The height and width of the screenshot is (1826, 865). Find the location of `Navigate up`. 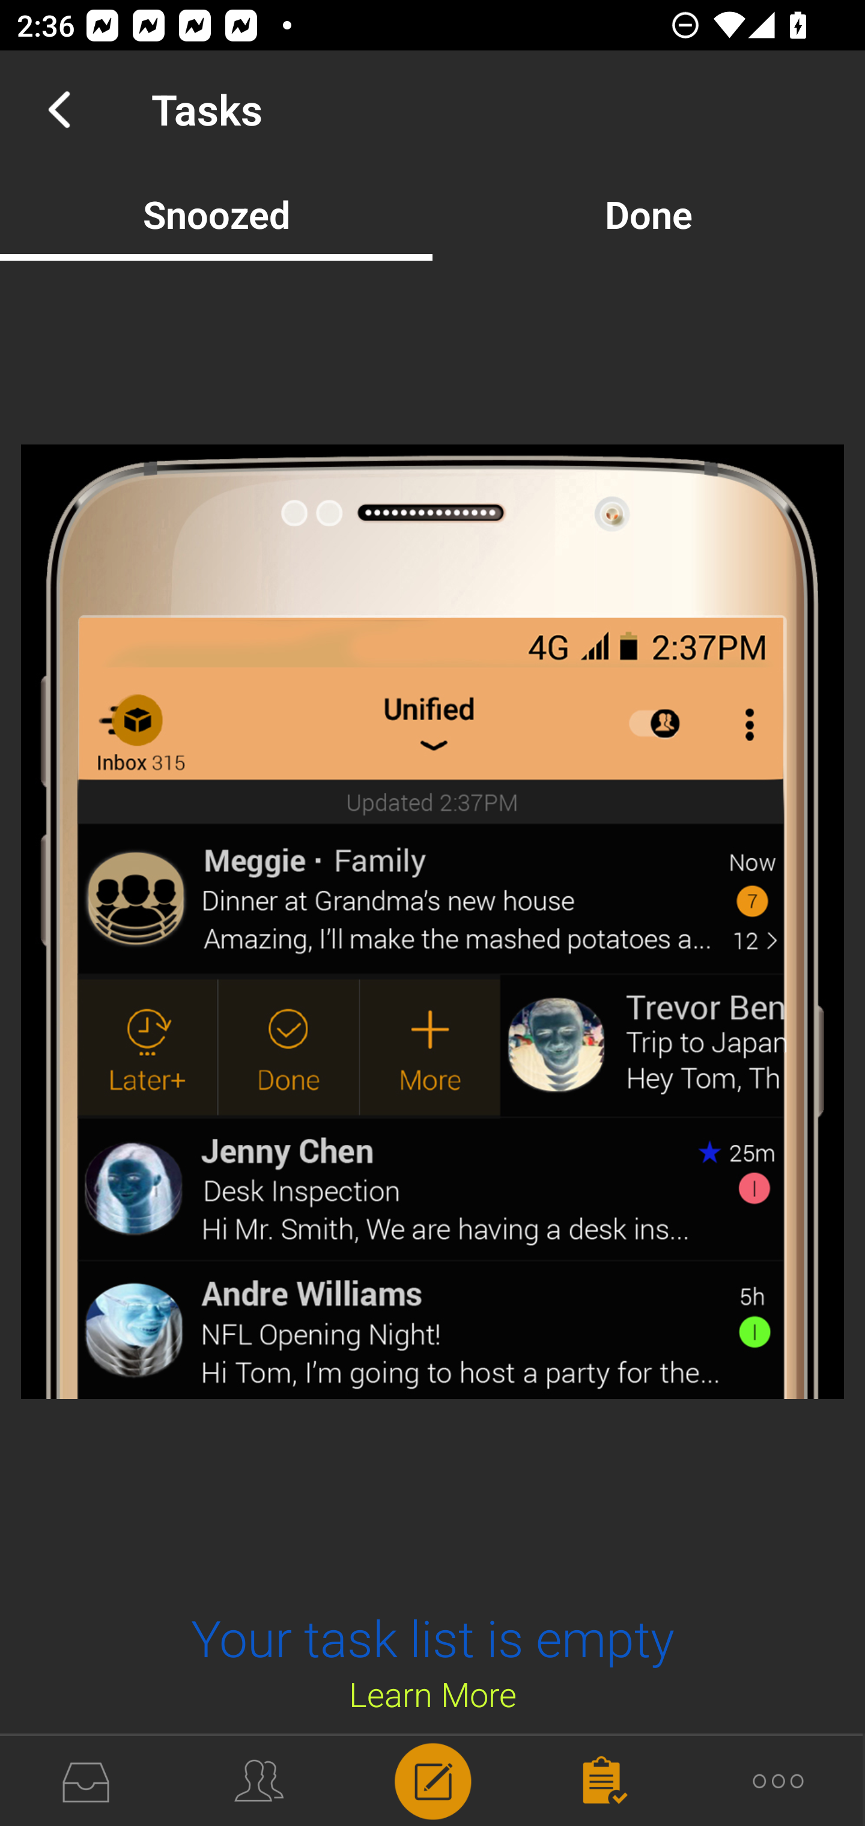

Navigate up is located at coordinates (59, 109).